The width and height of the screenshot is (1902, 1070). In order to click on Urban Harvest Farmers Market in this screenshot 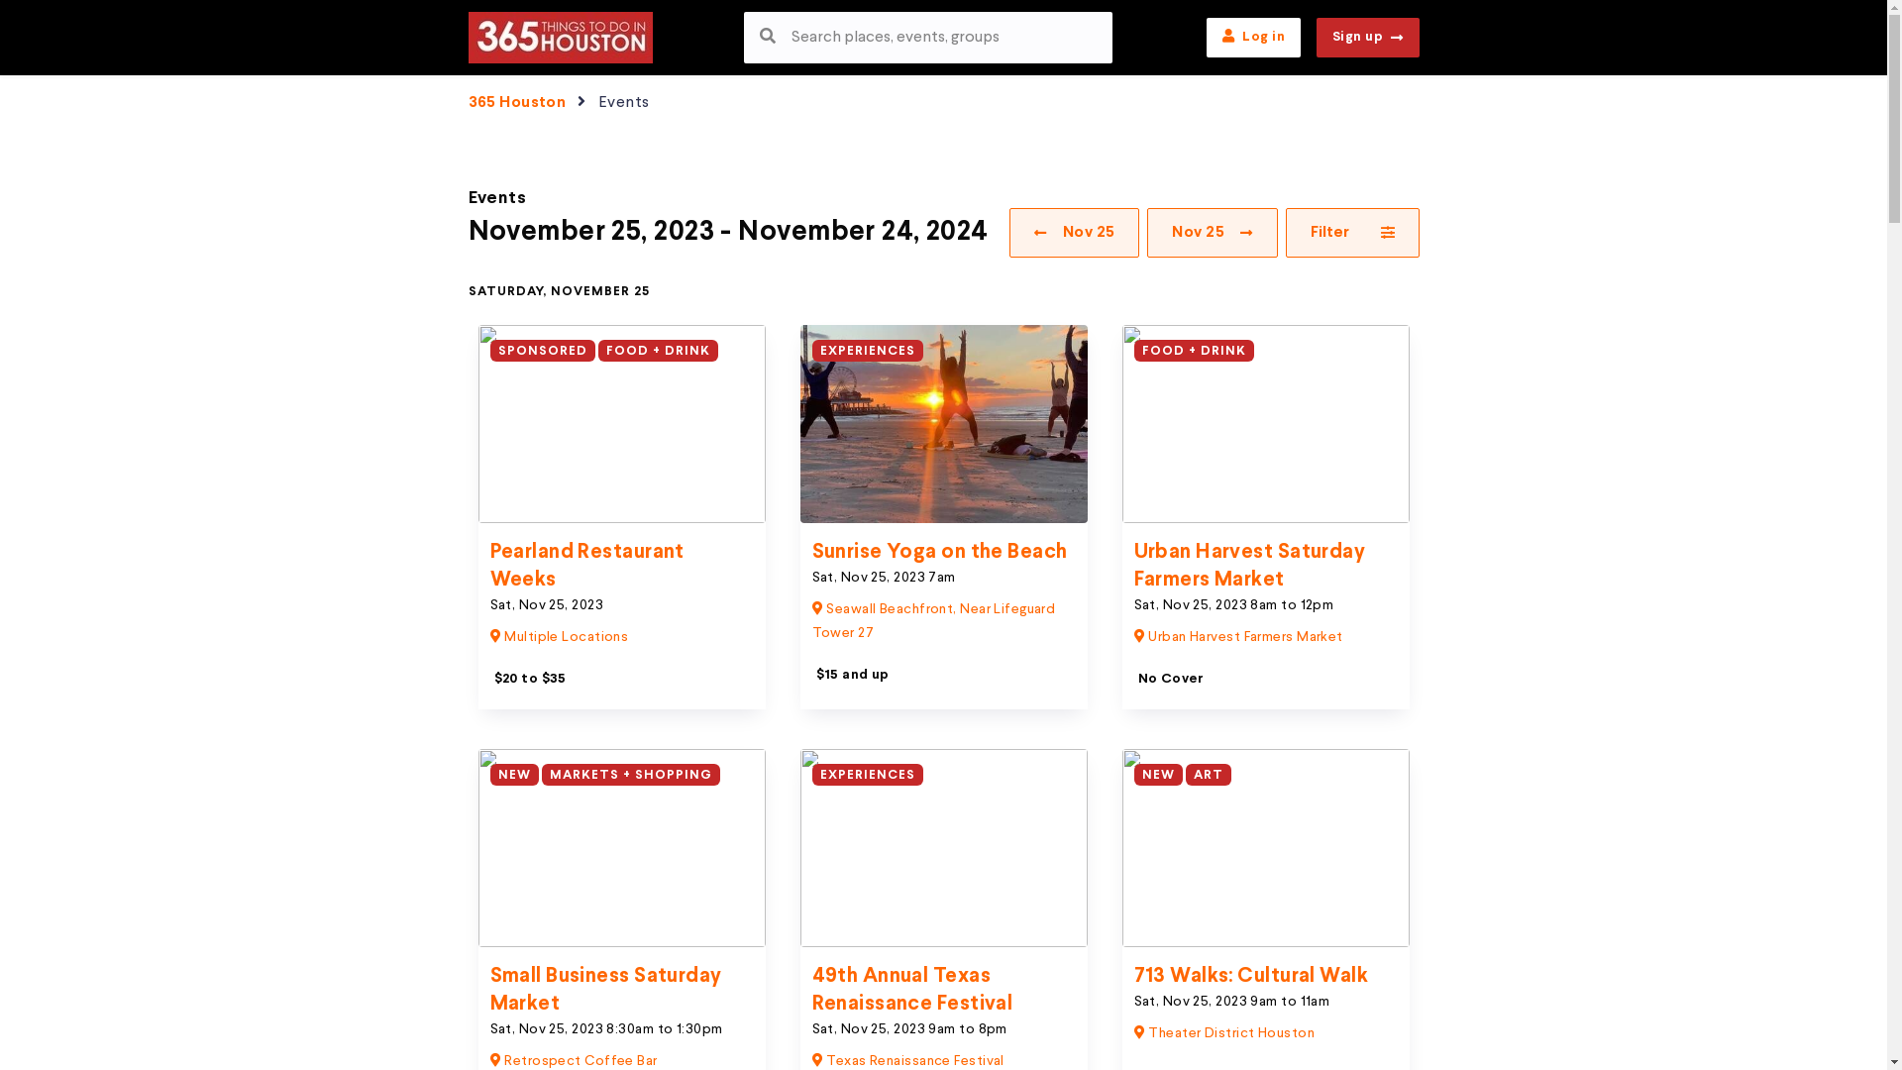, I will do `click(1238, 637)`.